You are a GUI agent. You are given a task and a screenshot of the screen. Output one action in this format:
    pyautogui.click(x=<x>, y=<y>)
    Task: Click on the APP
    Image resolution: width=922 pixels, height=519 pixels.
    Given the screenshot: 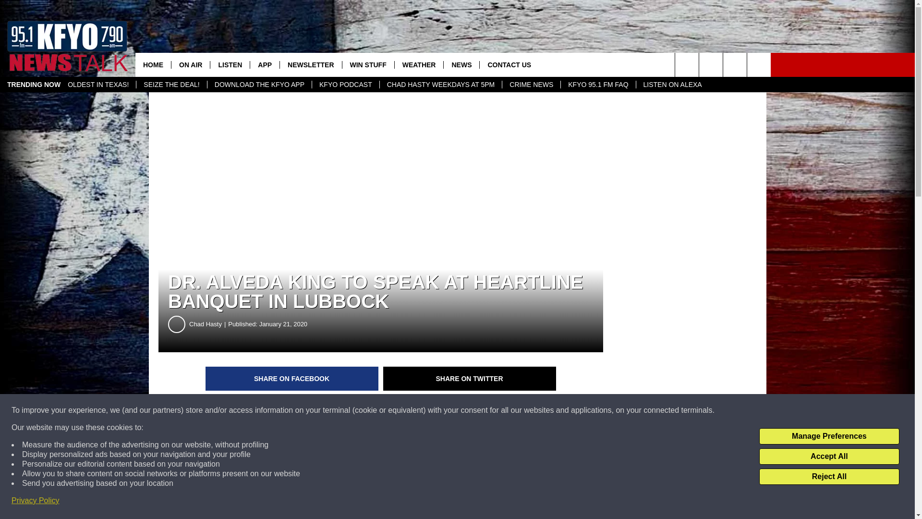 What is the action you would take?
    pyautogui.click(x=264, y=64)
    